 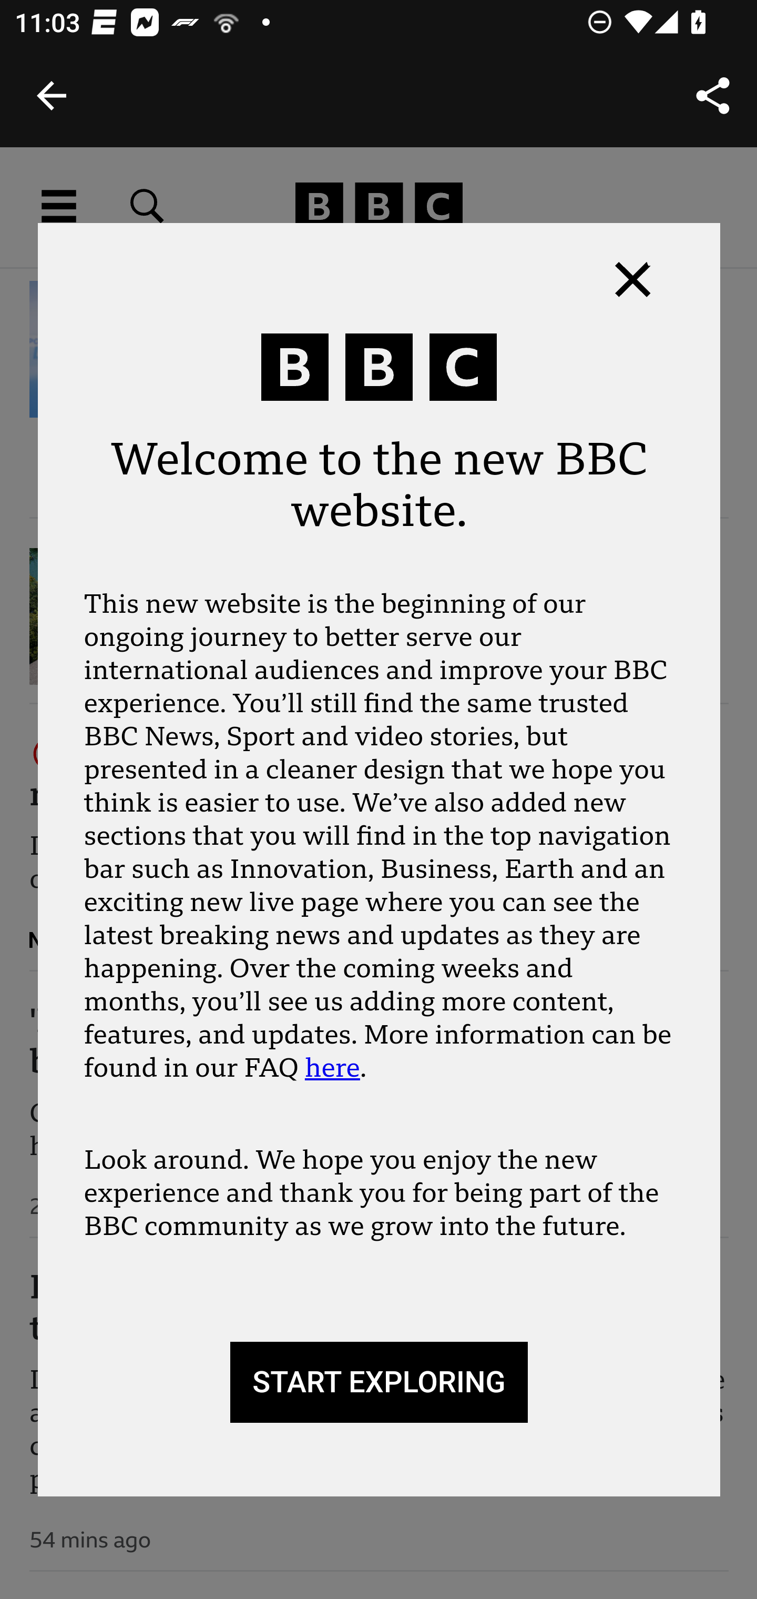 I want to click on here, so click(x=332, y=1067).